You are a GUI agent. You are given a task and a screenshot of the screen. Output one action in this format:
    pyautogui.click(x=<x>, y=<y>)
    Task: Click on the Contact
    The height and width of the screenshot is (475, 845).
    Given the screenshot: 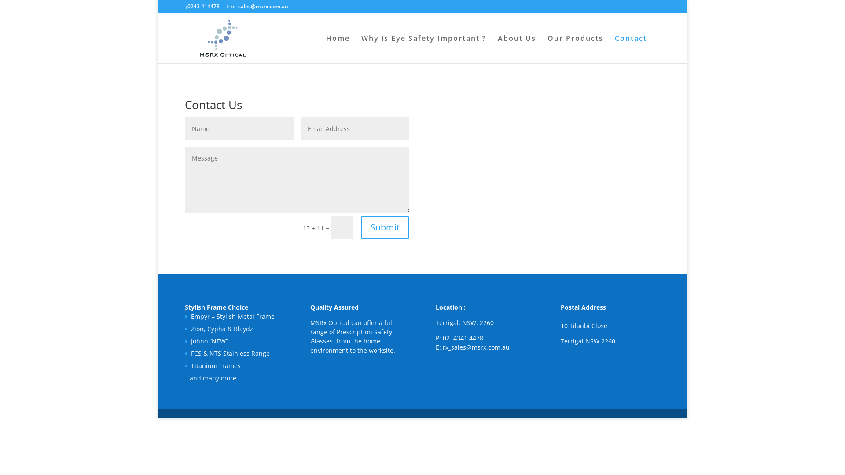 What is the action you would take?
    pyautogui.click(x=631, y=49)
    